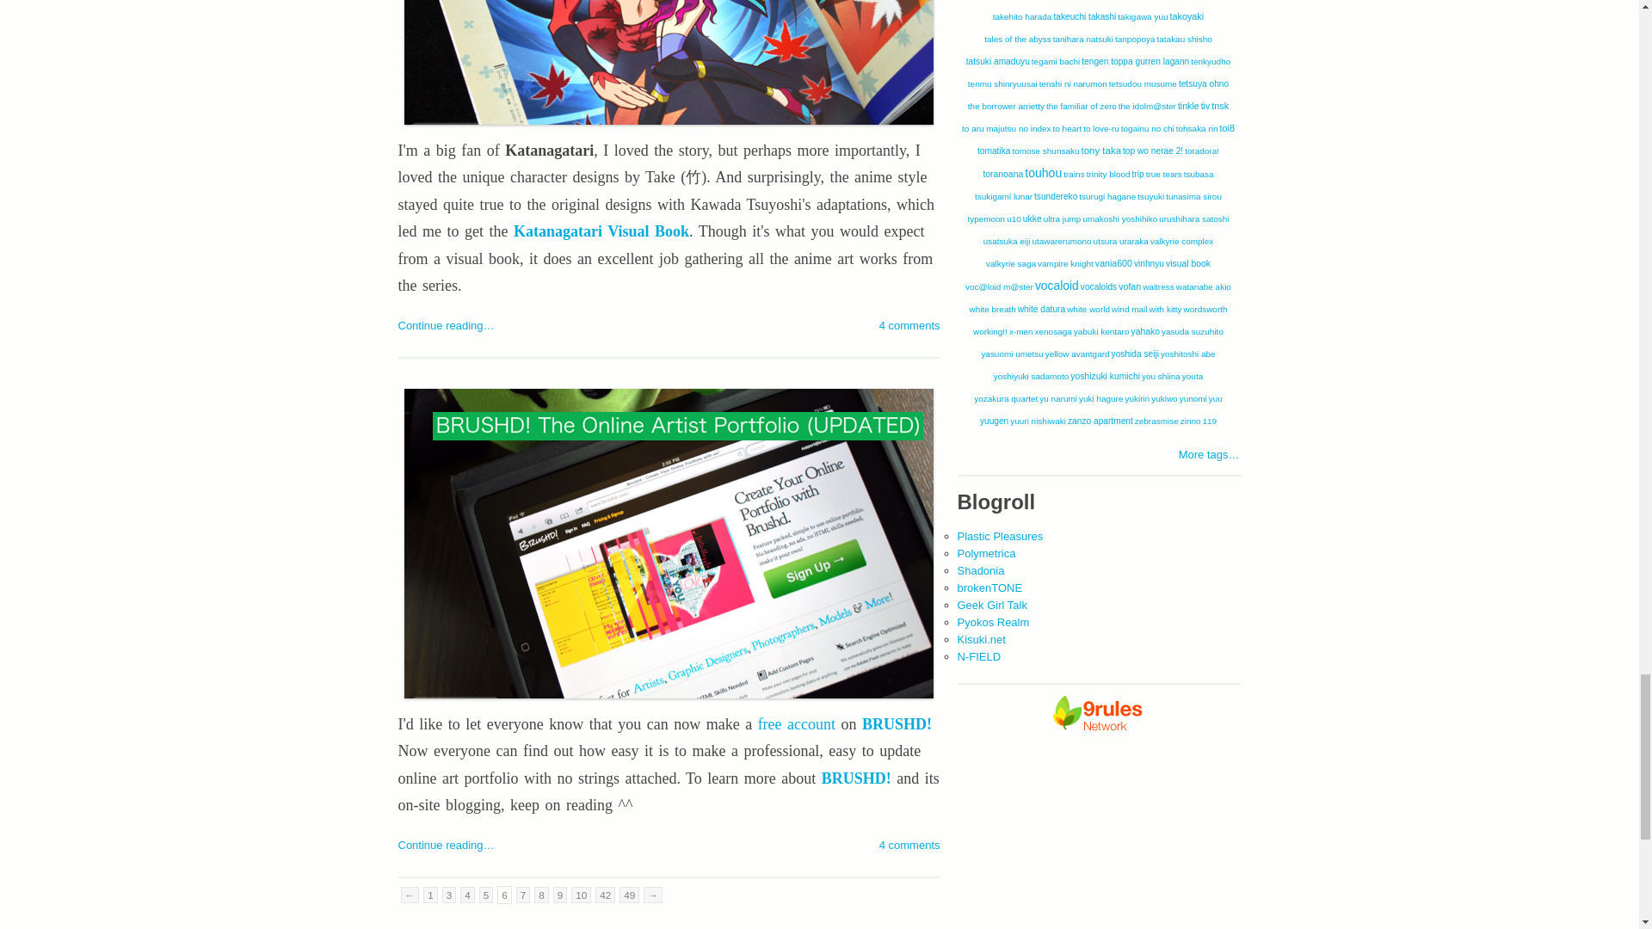 The width and height of the screenshot is (1652, 929). Describe the element at coordinates (909, 845) in the screenshot. I see `View comments` at that location.